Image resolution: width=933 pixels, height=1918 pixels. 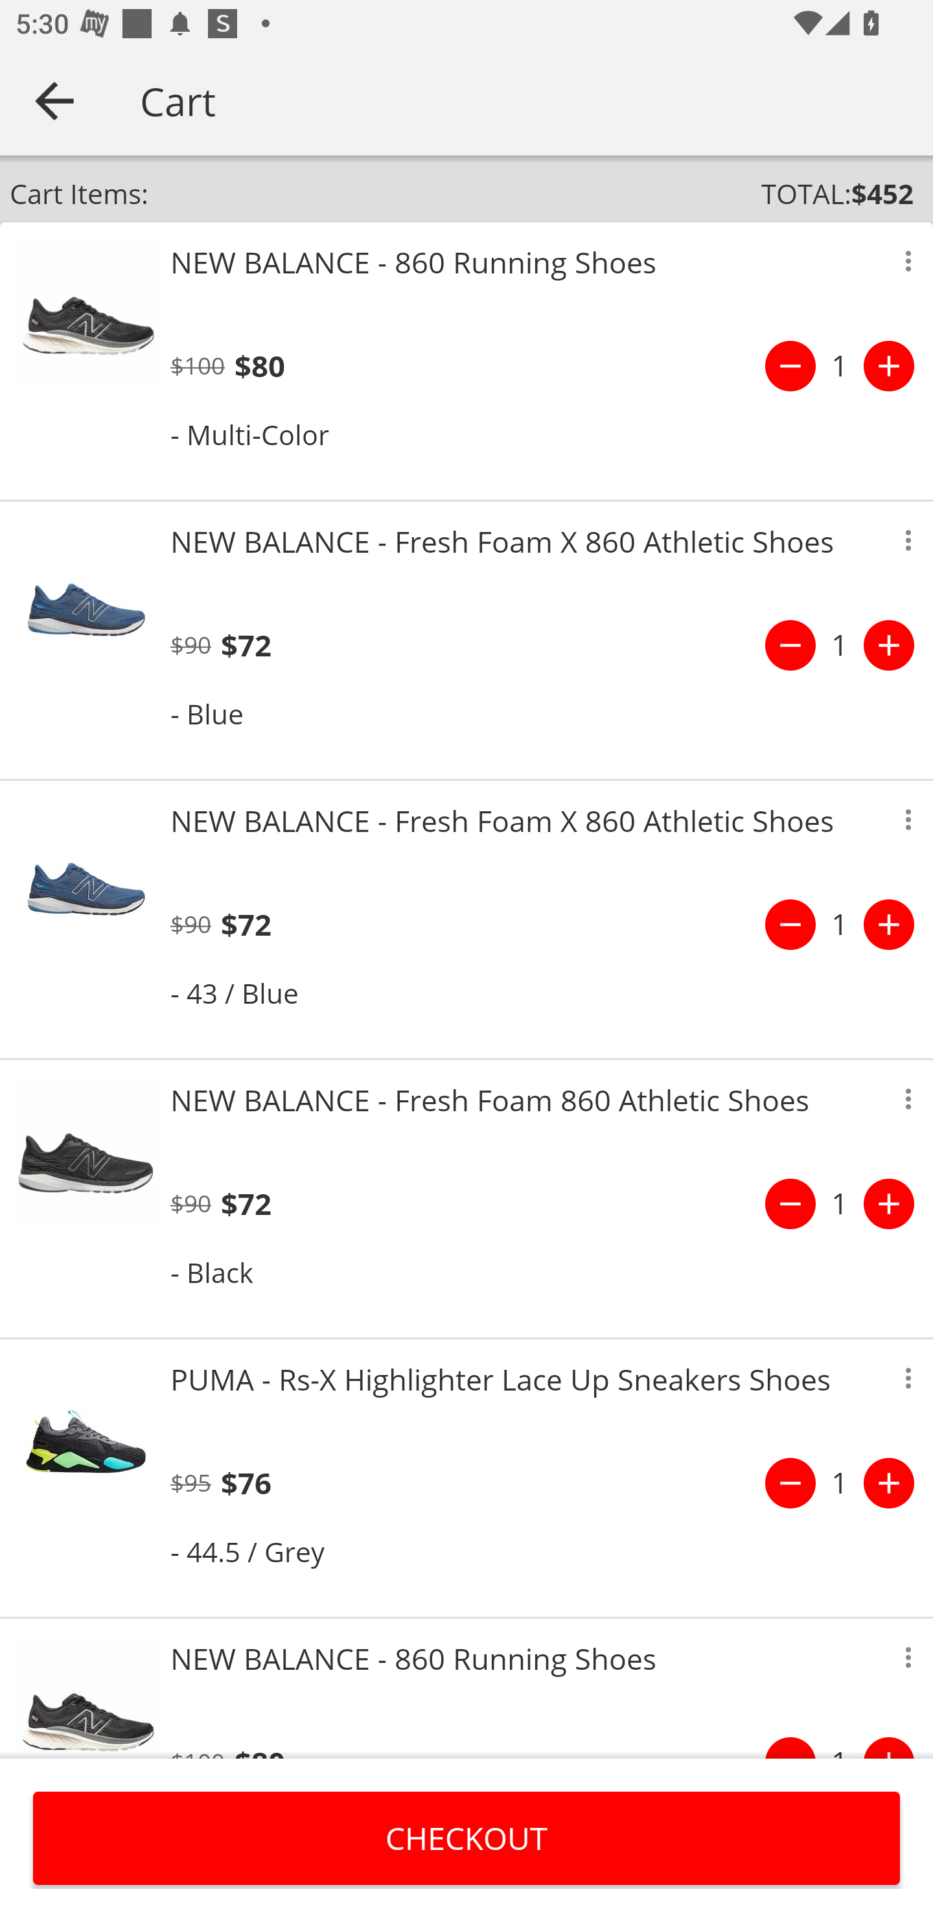 What do you see at coordinates (840, 924) in the screenshot?
I see `1` at bounding box center [840, 924].